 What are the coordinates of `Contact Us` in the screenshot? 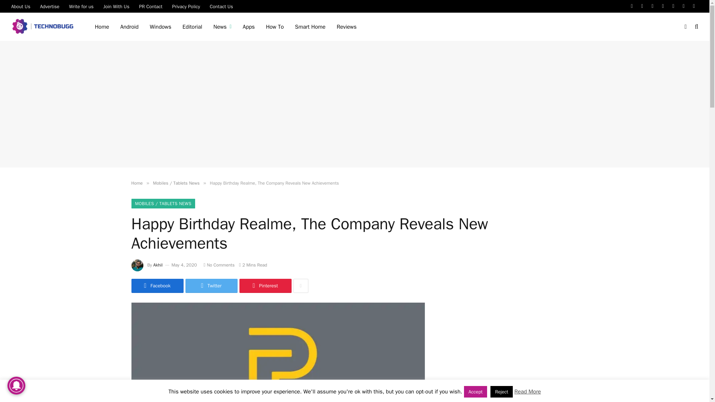 It's located at (221, 6).